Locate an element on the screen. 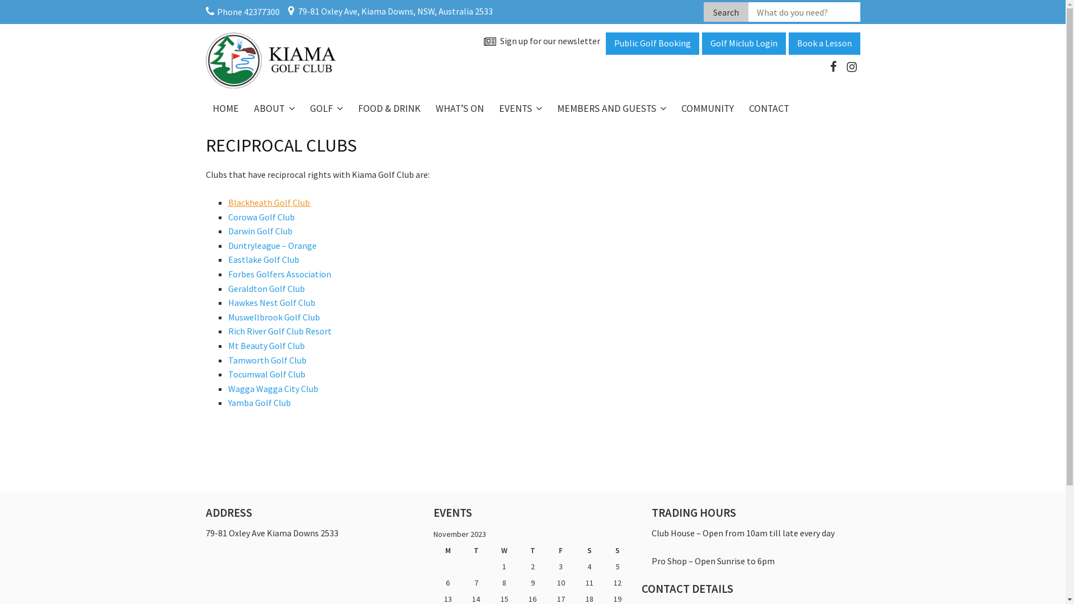 Image resolution: width=1074 pixels, height=604 pixels. Hawkes Nest Golf Club is located at coordinates (272, 303).